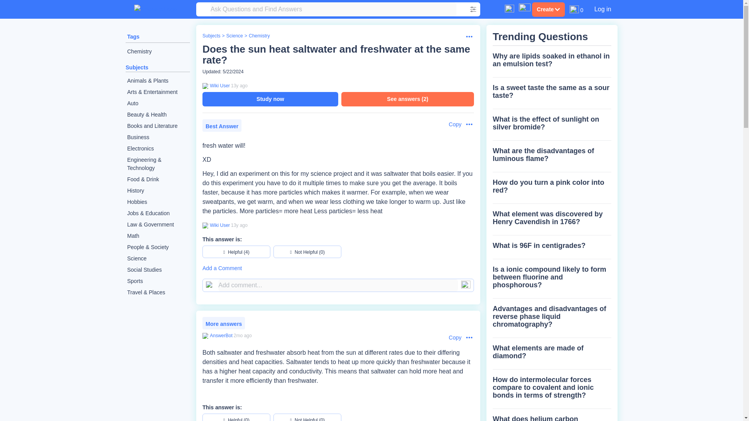  Describe the element at coordinates (270, 99) in the screenshot. I see `Study now` at that location.